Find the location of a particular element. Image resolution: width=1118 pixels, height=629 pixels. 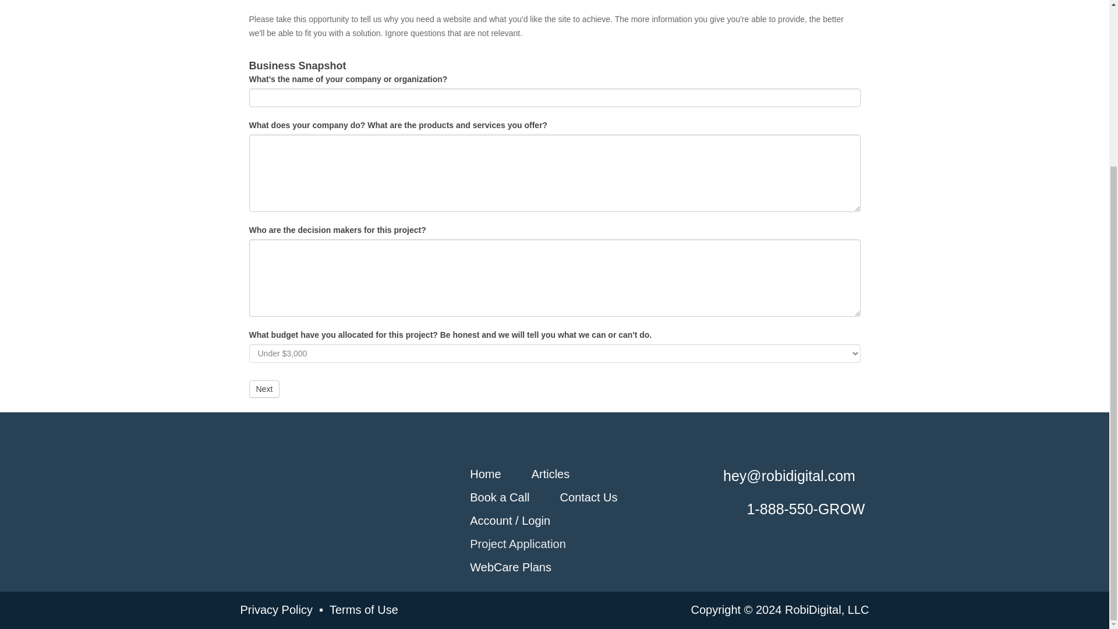

Privacy Policy is located at coordinates (276, 609).